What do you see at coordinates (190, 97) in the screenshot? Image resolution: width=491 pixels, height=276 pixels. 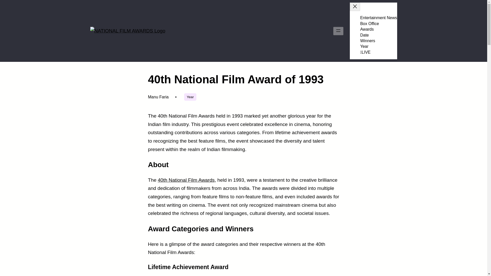 I see `Year` at bounding box center [190, 97].